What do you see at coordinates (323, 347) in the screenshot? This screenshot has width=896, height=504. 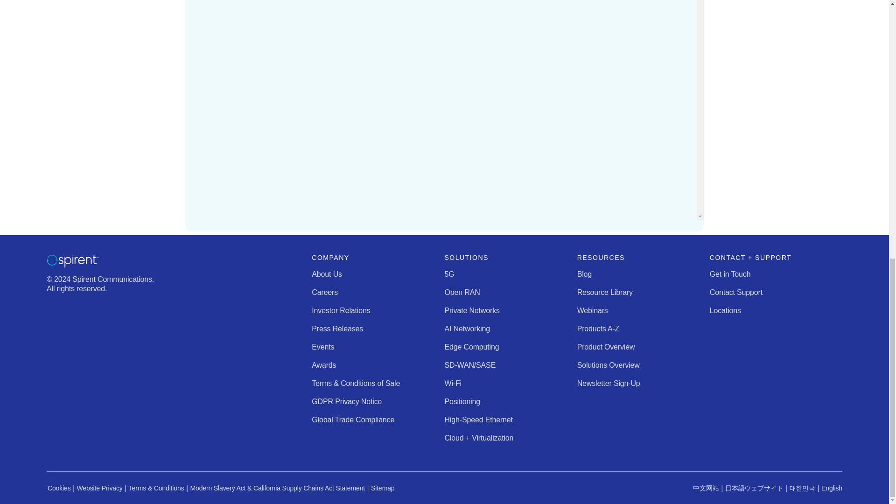 I see `Events` at bounding box center [323, 347].